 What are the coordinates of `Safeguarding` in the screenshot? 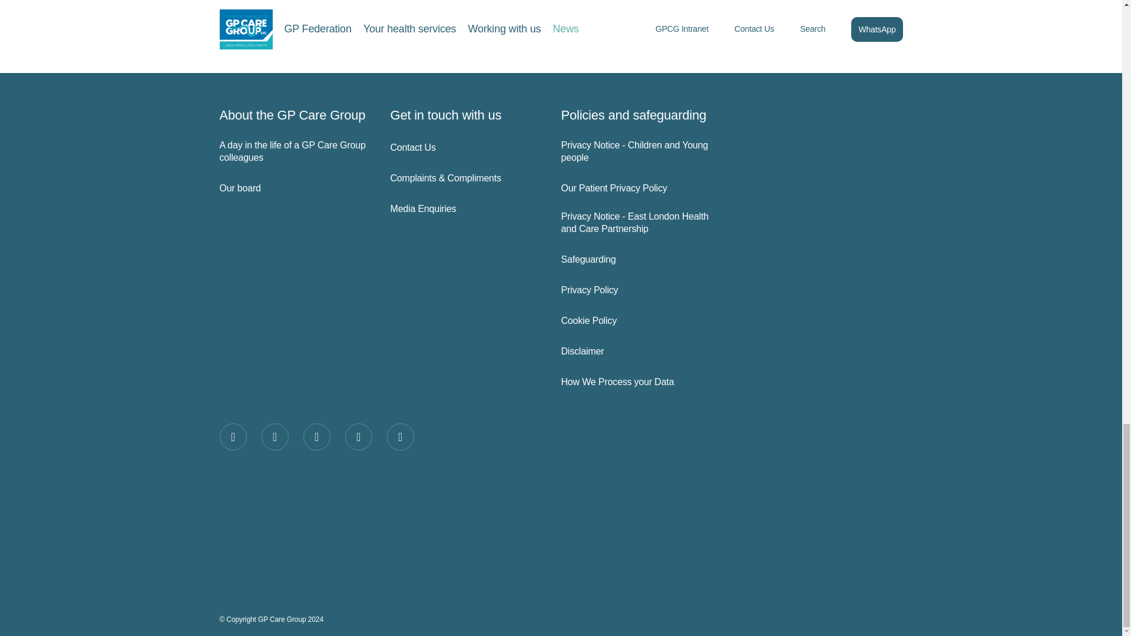 It's located at (636, 260).